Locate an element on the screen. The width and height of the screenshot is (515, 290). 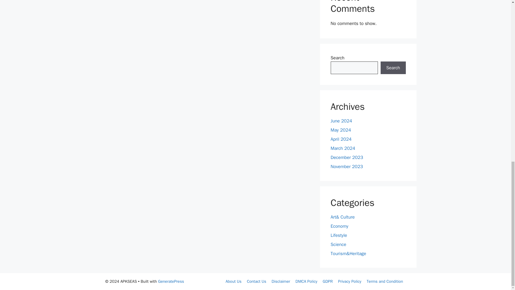
March 2024 is located at coordinates (343, 148).